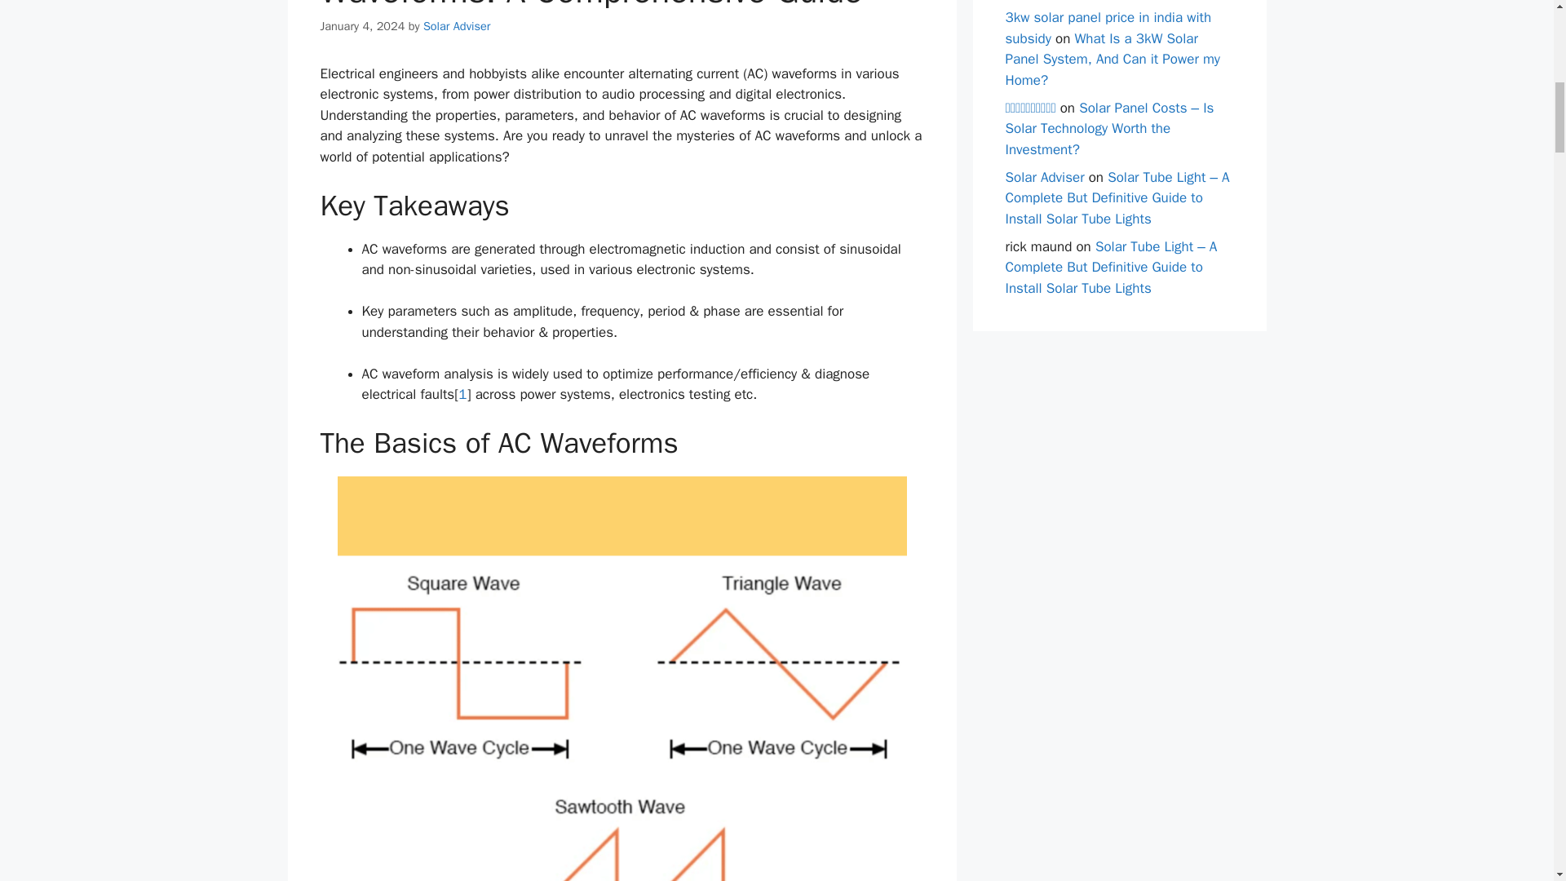 The image size is (1566, 881). What do you see at coordinates (1113, 59) in the screenshot?
I see `What Is a 3kW Solar Panel System, And Can it Power my Home?` at bounding box center [1113, 59].